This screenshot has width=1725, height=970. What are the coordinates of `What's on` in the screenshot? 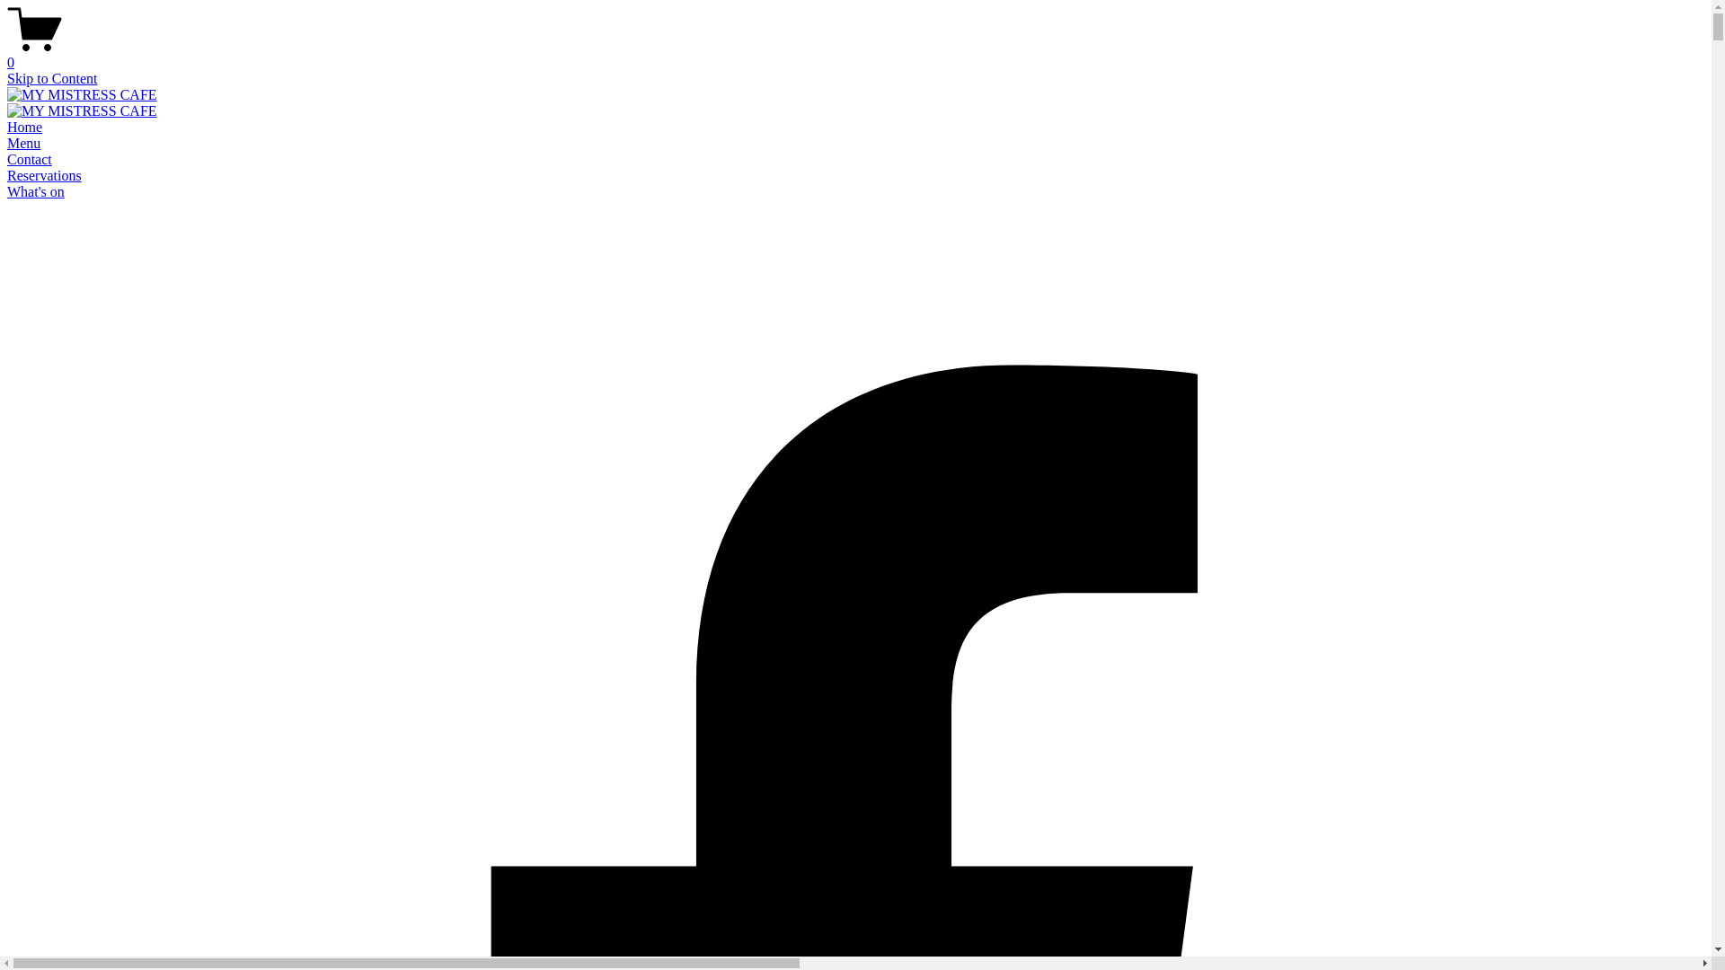 It's located at (36, 192).